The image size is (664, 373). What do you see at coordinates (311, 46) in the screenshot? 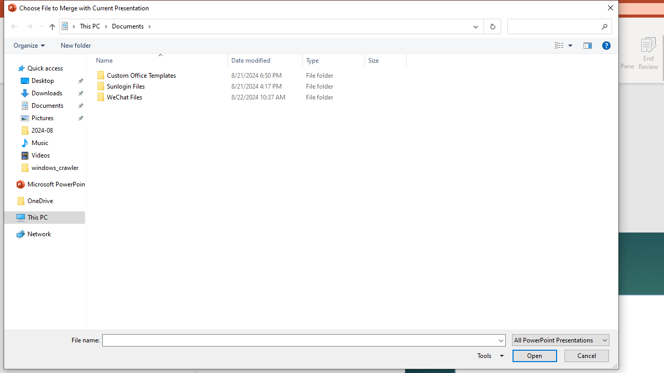
I see `Command Module` at bounding box center [311, 46].